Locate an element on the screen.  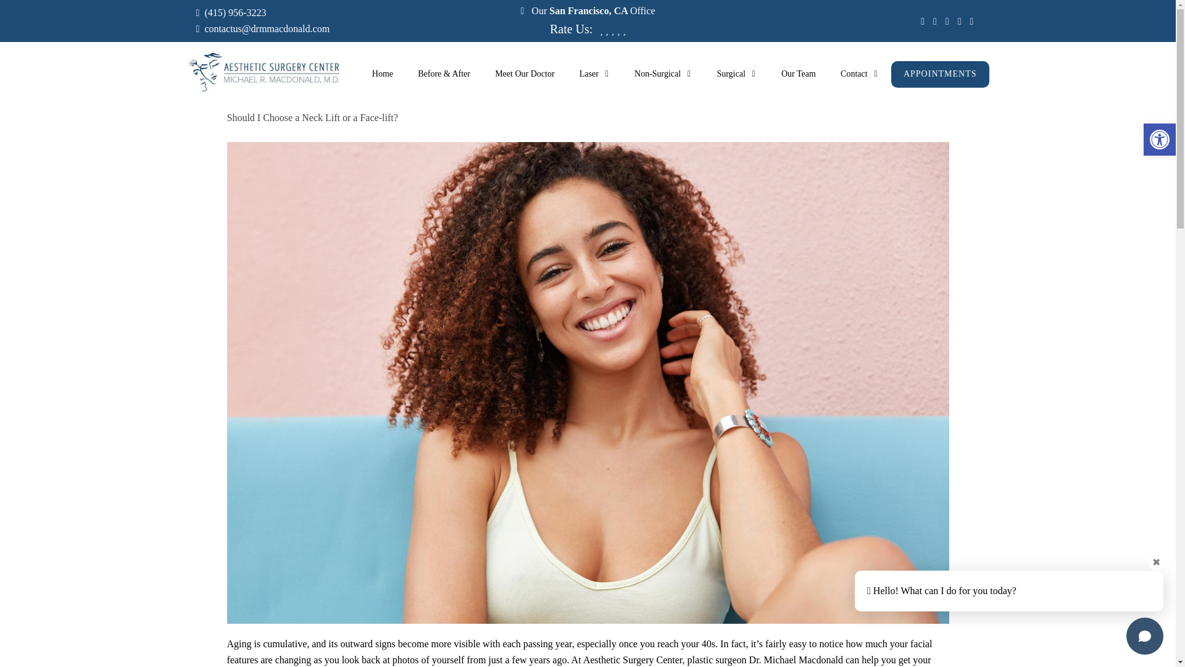
Home is located at coordinates (383, 74).